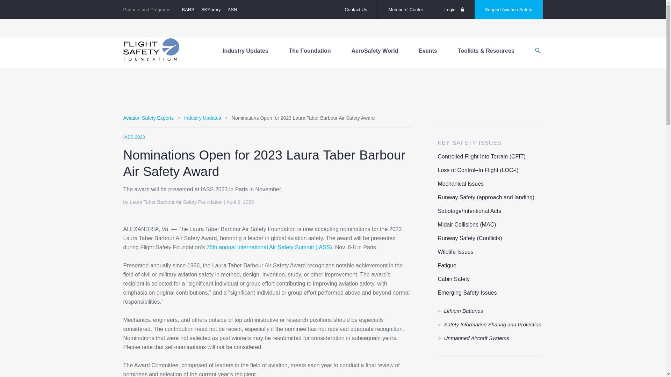 Image resolution: width=671 pixels, height=377 pixels. I want to click on ASN, so click(232, 9).